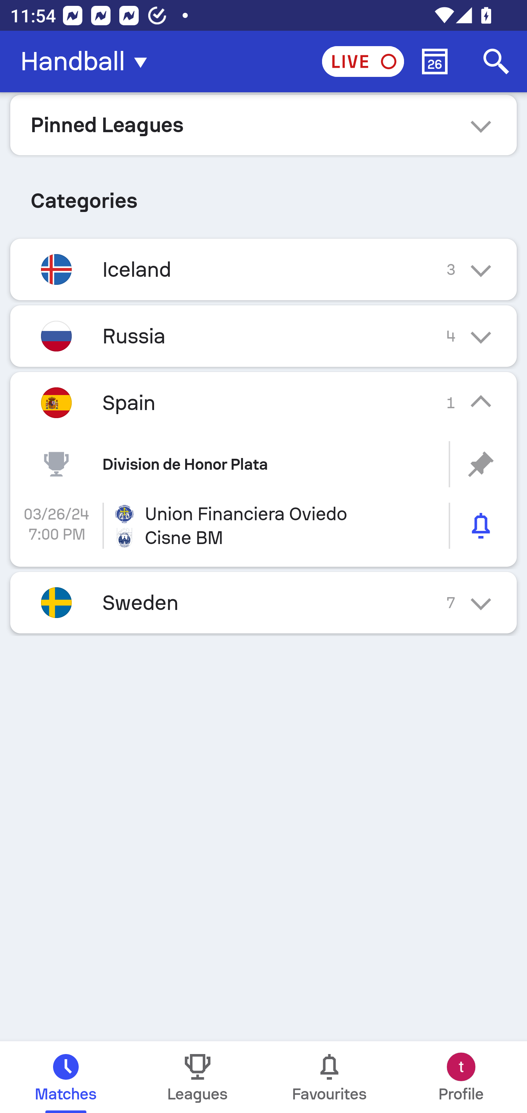 This screenshot has height=1113, width=527. I want to click on Calendar, so click(435, 62).